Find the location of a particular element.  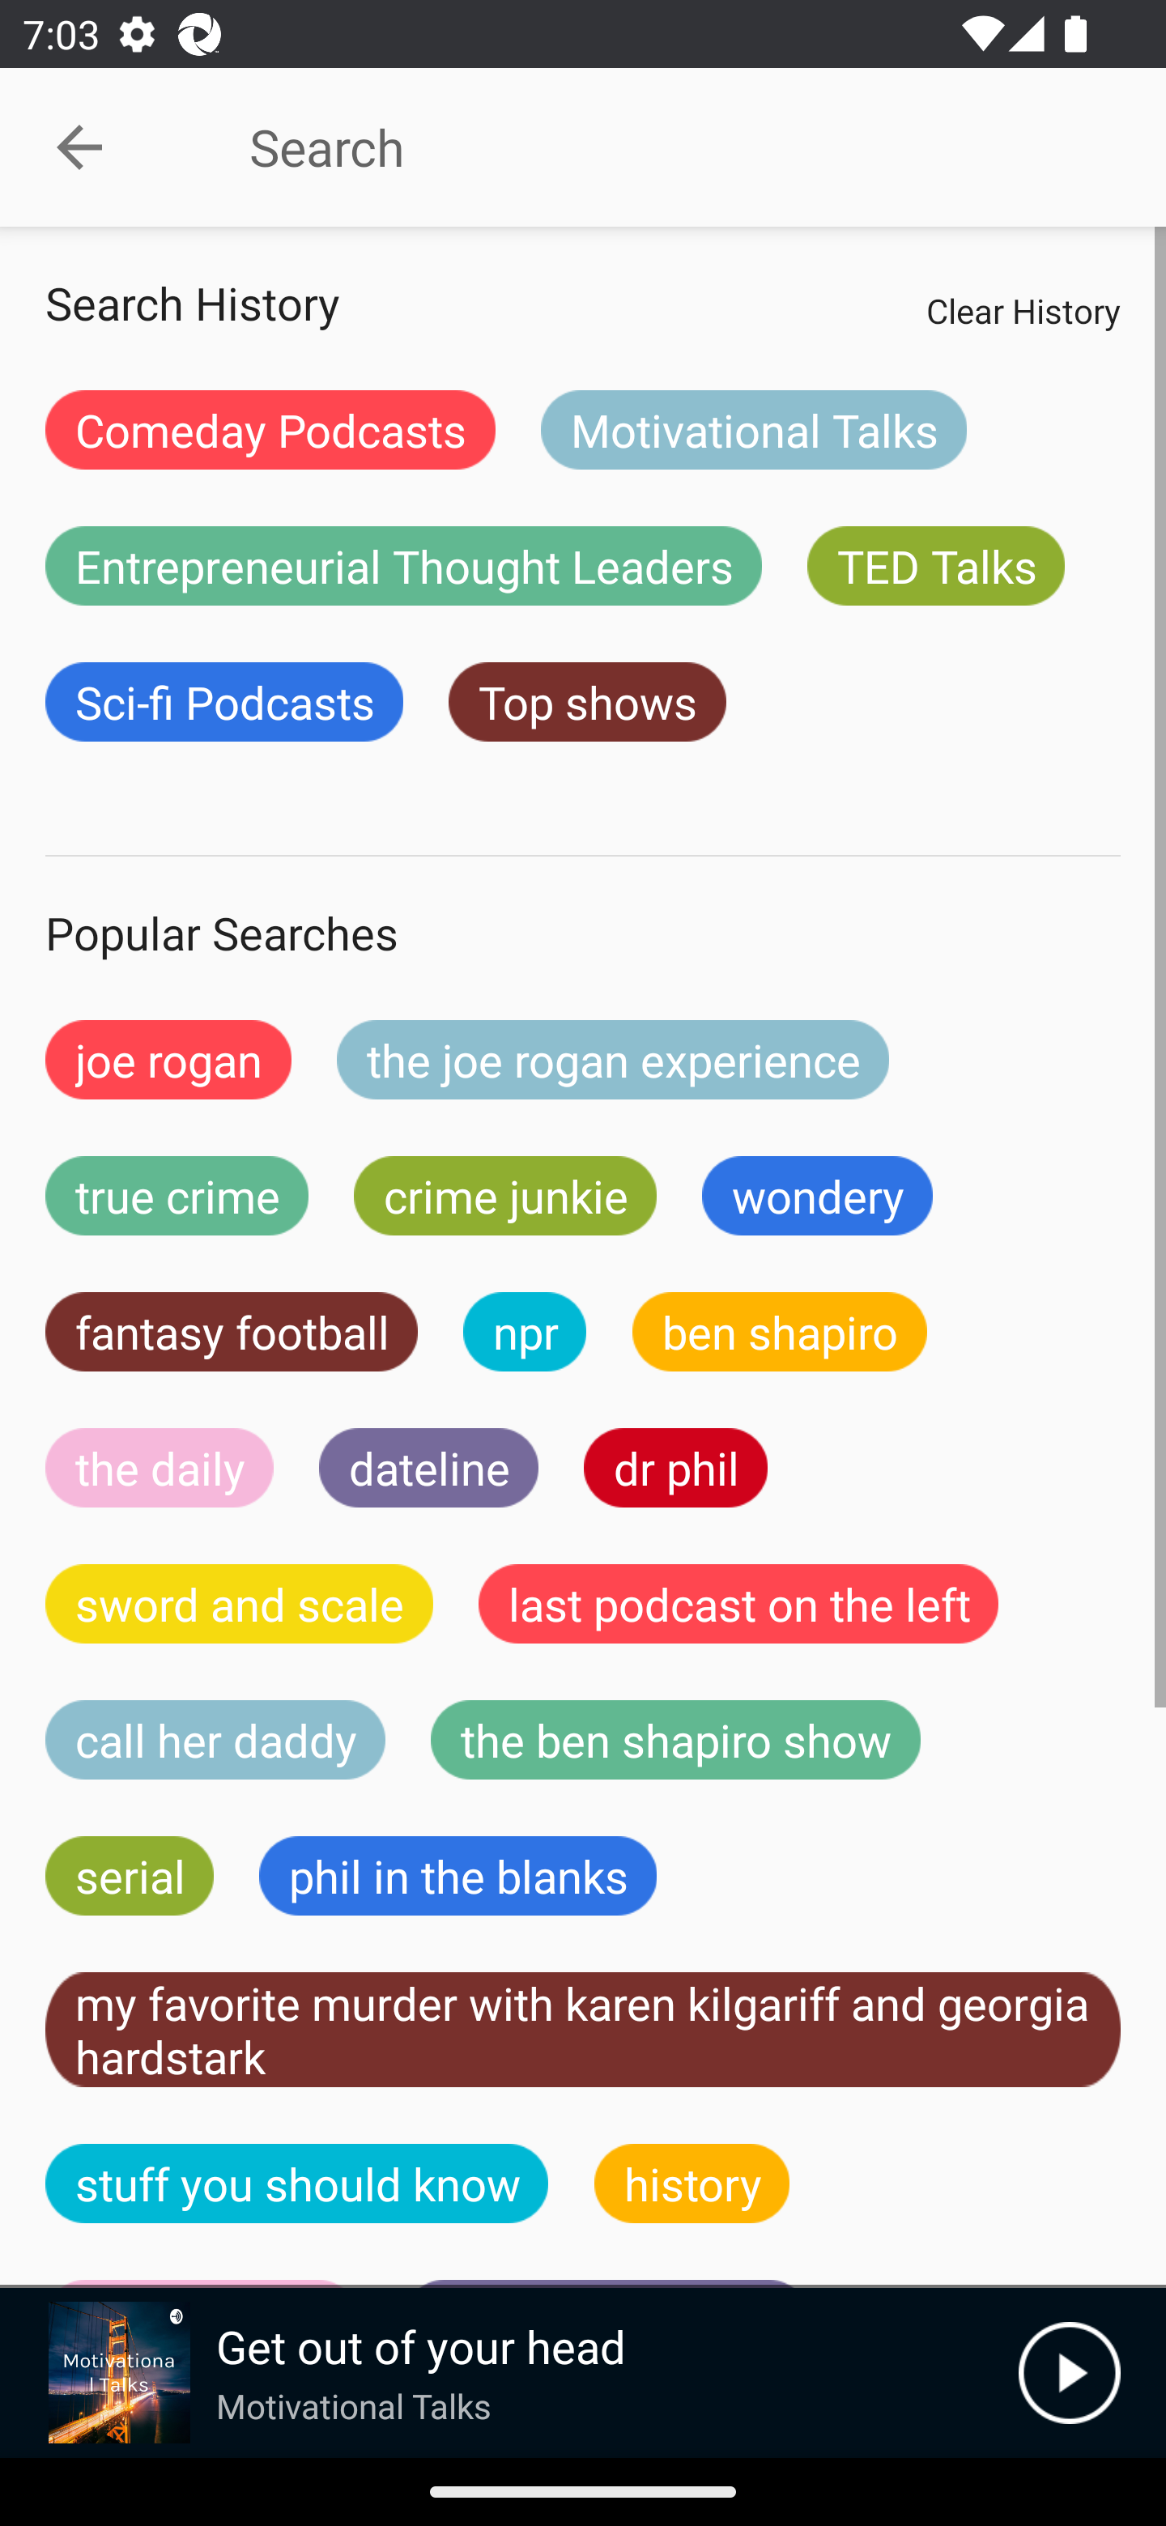

crime junkie is located at coordinates (504, 1195).